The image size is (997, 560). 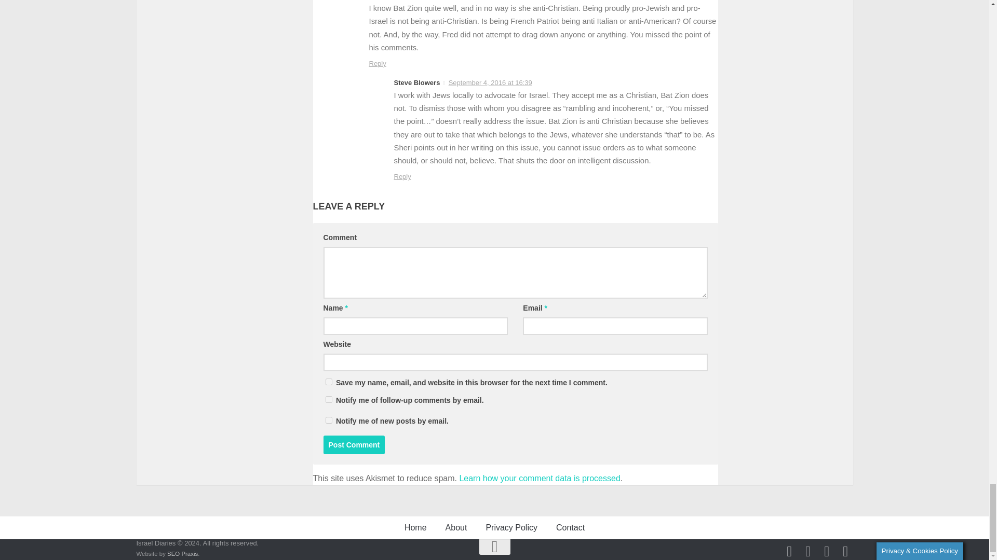 I want to click on subscribe, so click(x=328, y=420).